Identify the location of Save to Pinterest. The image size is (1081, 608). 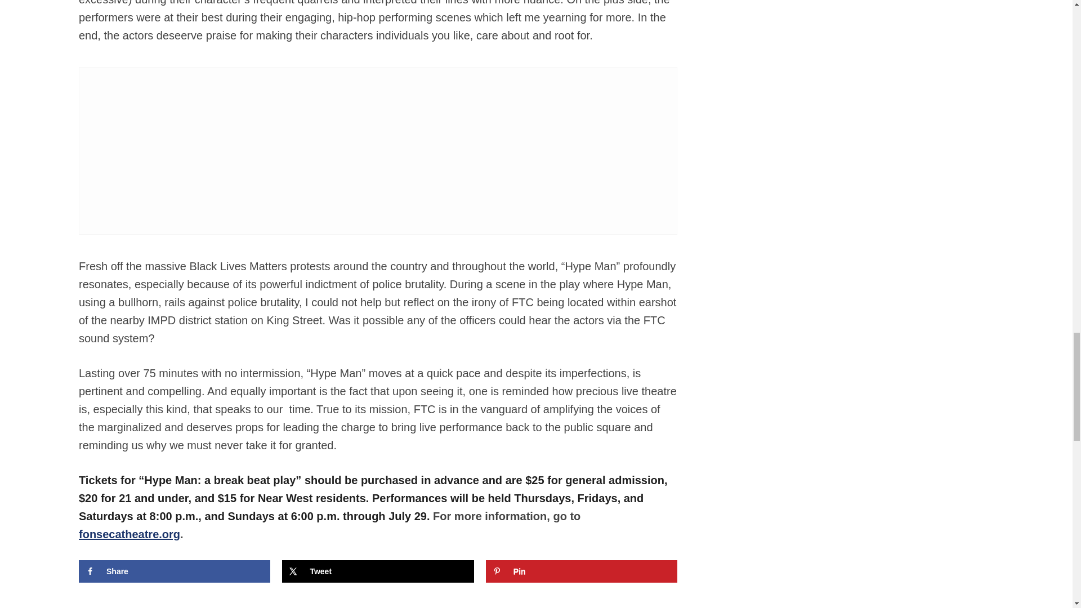
(581, 571).